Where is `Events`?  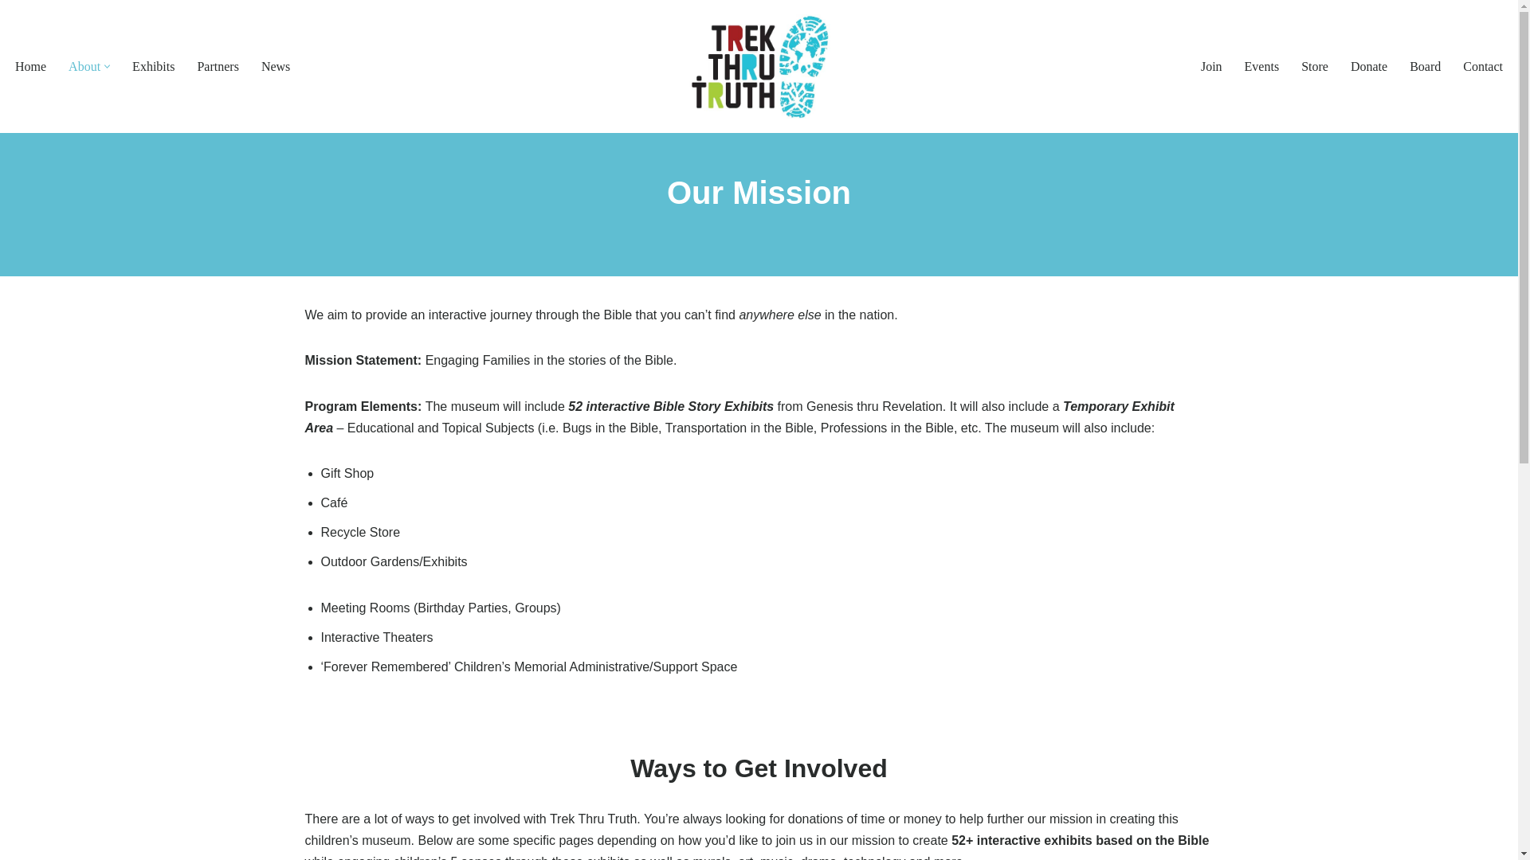 Events is located at coordinates (1262, 67).